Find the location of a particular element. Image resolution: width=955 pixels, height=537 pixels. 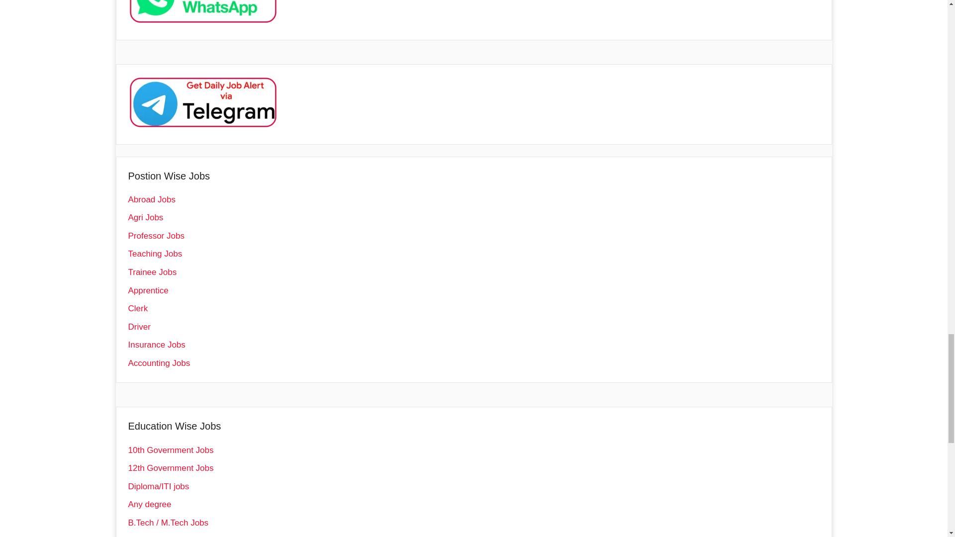

Accounting Jobs is located at coordinates (159, 363).